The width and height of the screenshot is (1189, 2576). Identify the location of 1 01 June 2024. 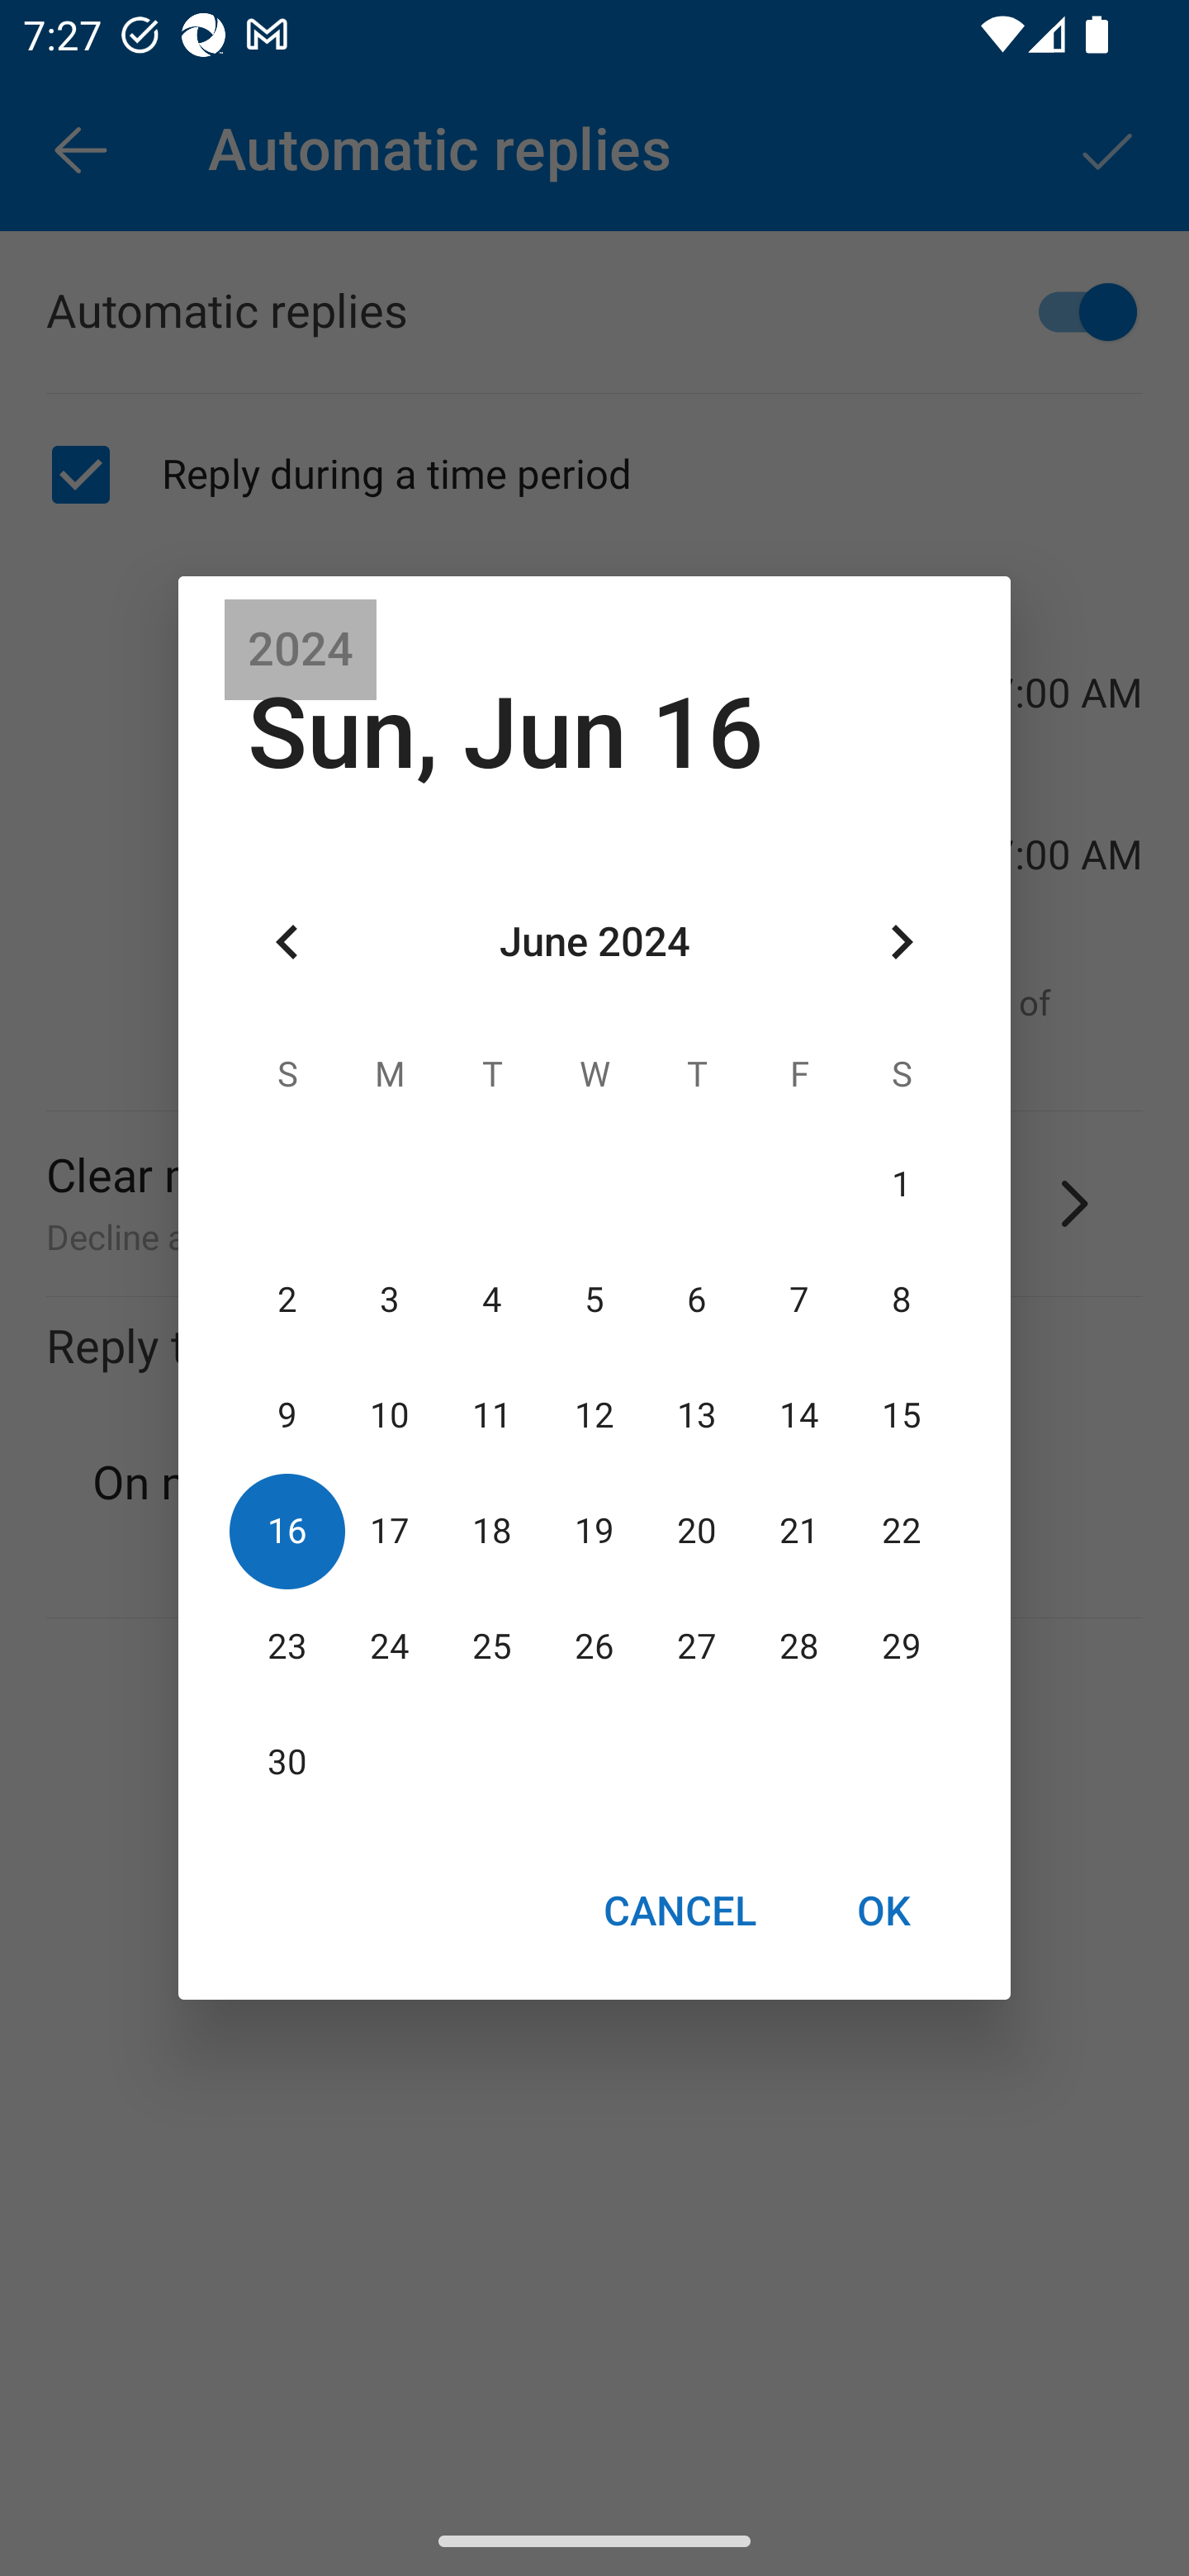
(901, 1184).